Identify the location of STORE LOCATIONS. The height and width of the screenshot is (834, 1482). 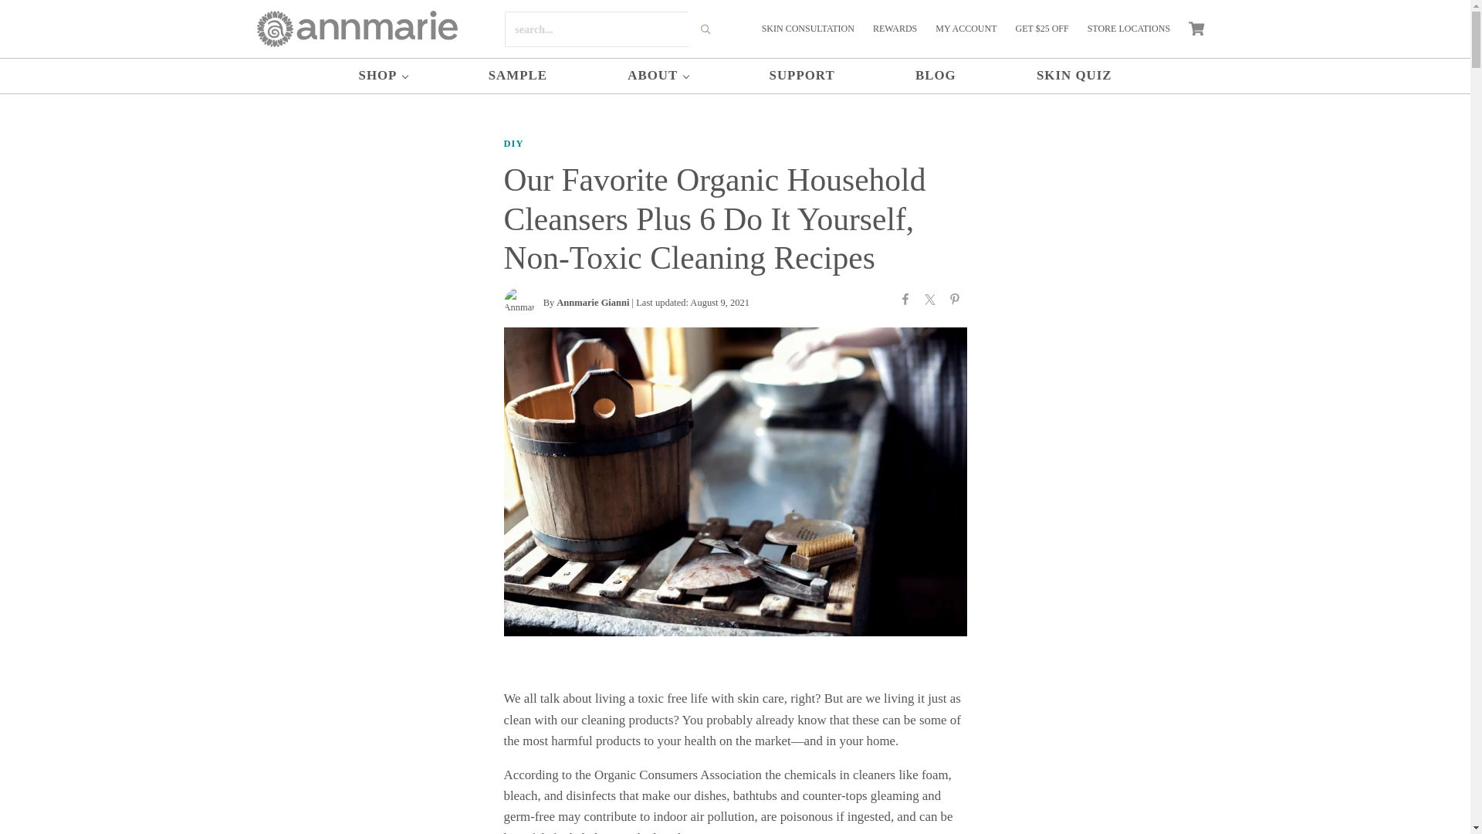
(1128, 29).